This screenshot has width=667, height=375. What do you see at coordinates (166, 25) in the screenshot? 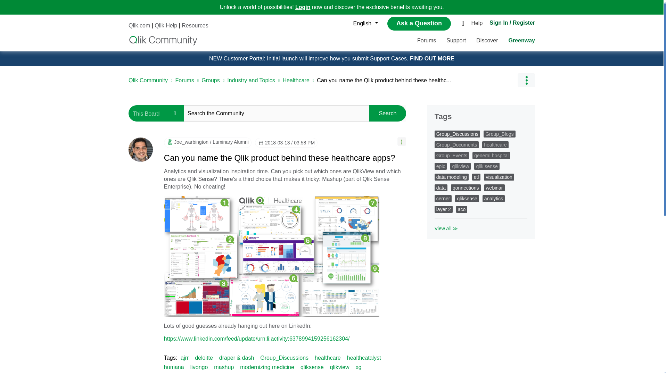
I see `Qlik Help` at bounding box center [166, 25].